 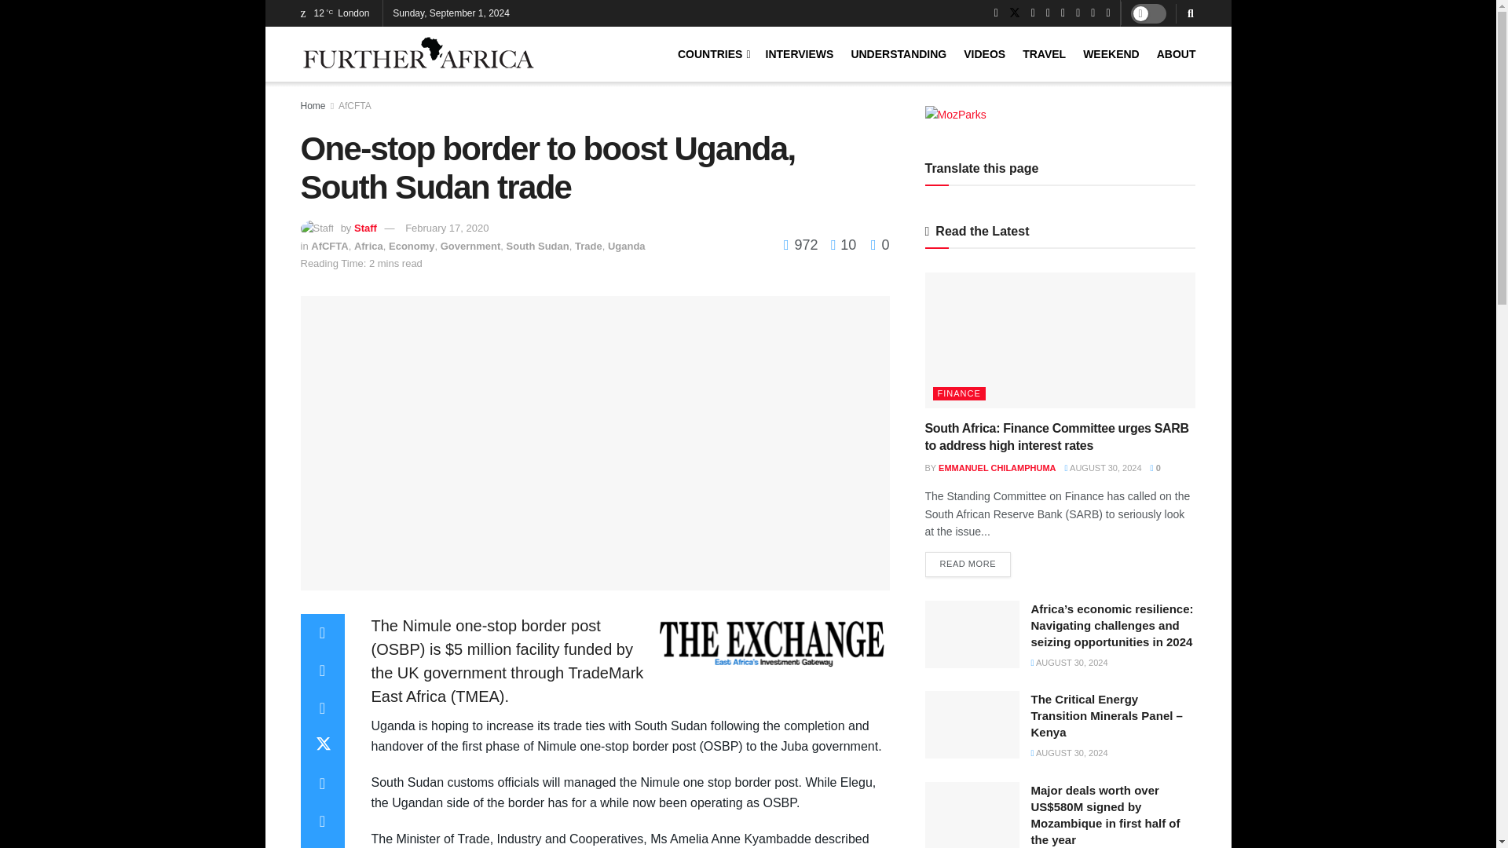 I want to click on WEEKEND, so click(x=1111, y=53).